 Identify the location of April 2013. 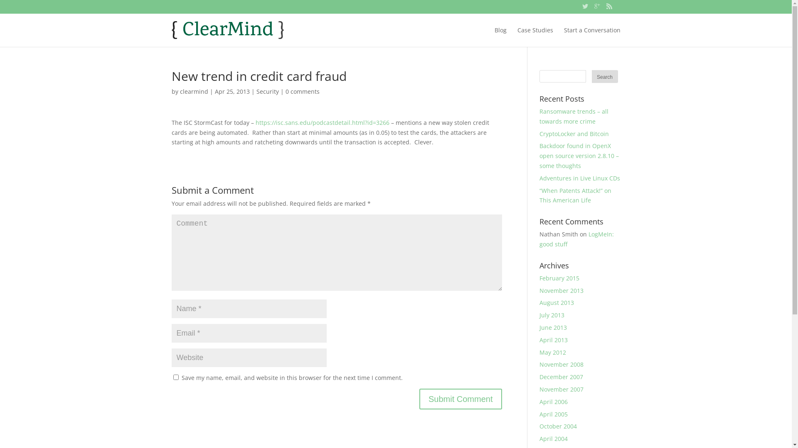
(554, 340).